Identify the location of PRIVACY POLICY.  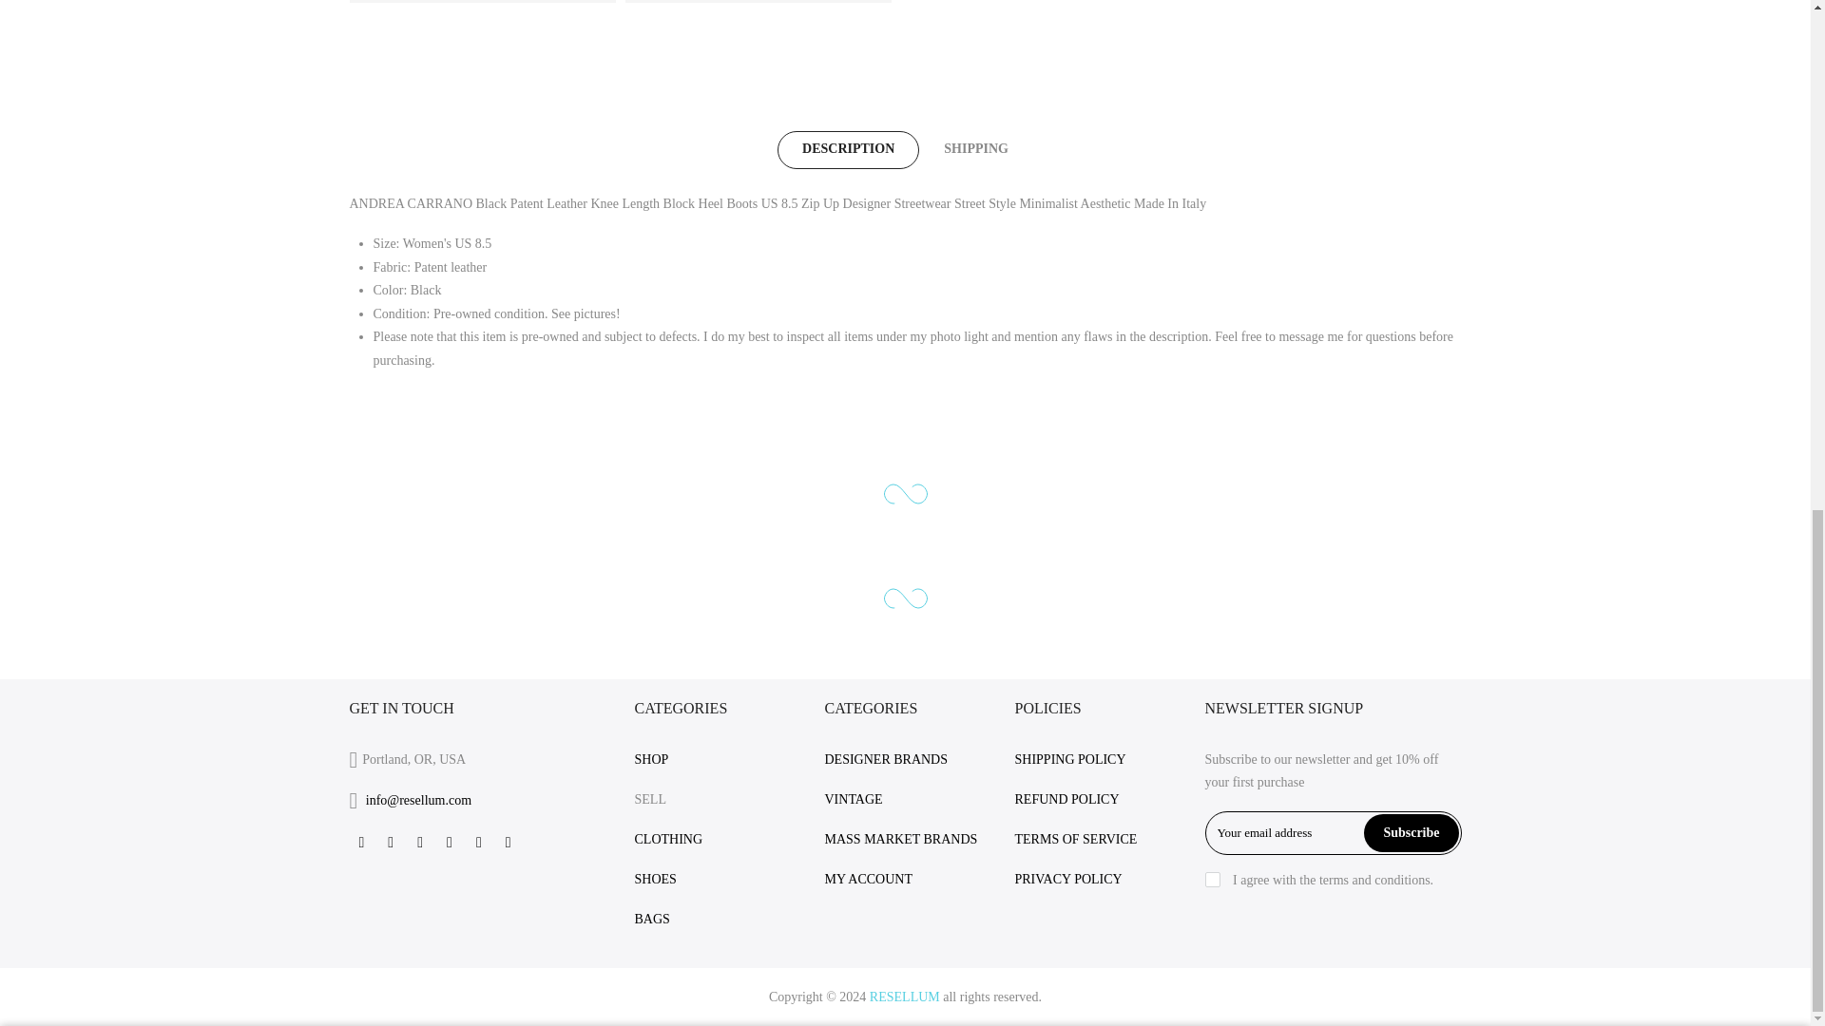
(1068, 880).